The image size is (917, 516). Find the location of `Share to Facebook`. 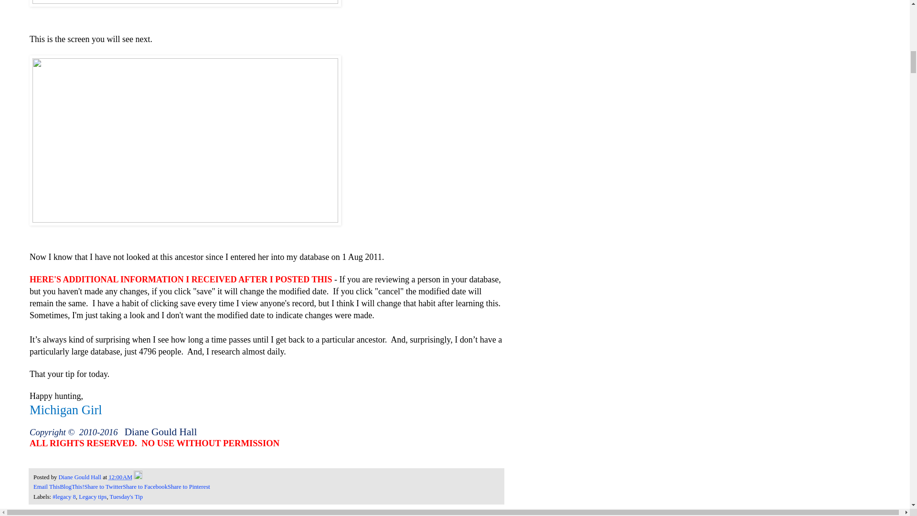

Share to Facebook is located at coordinates (145, 486).